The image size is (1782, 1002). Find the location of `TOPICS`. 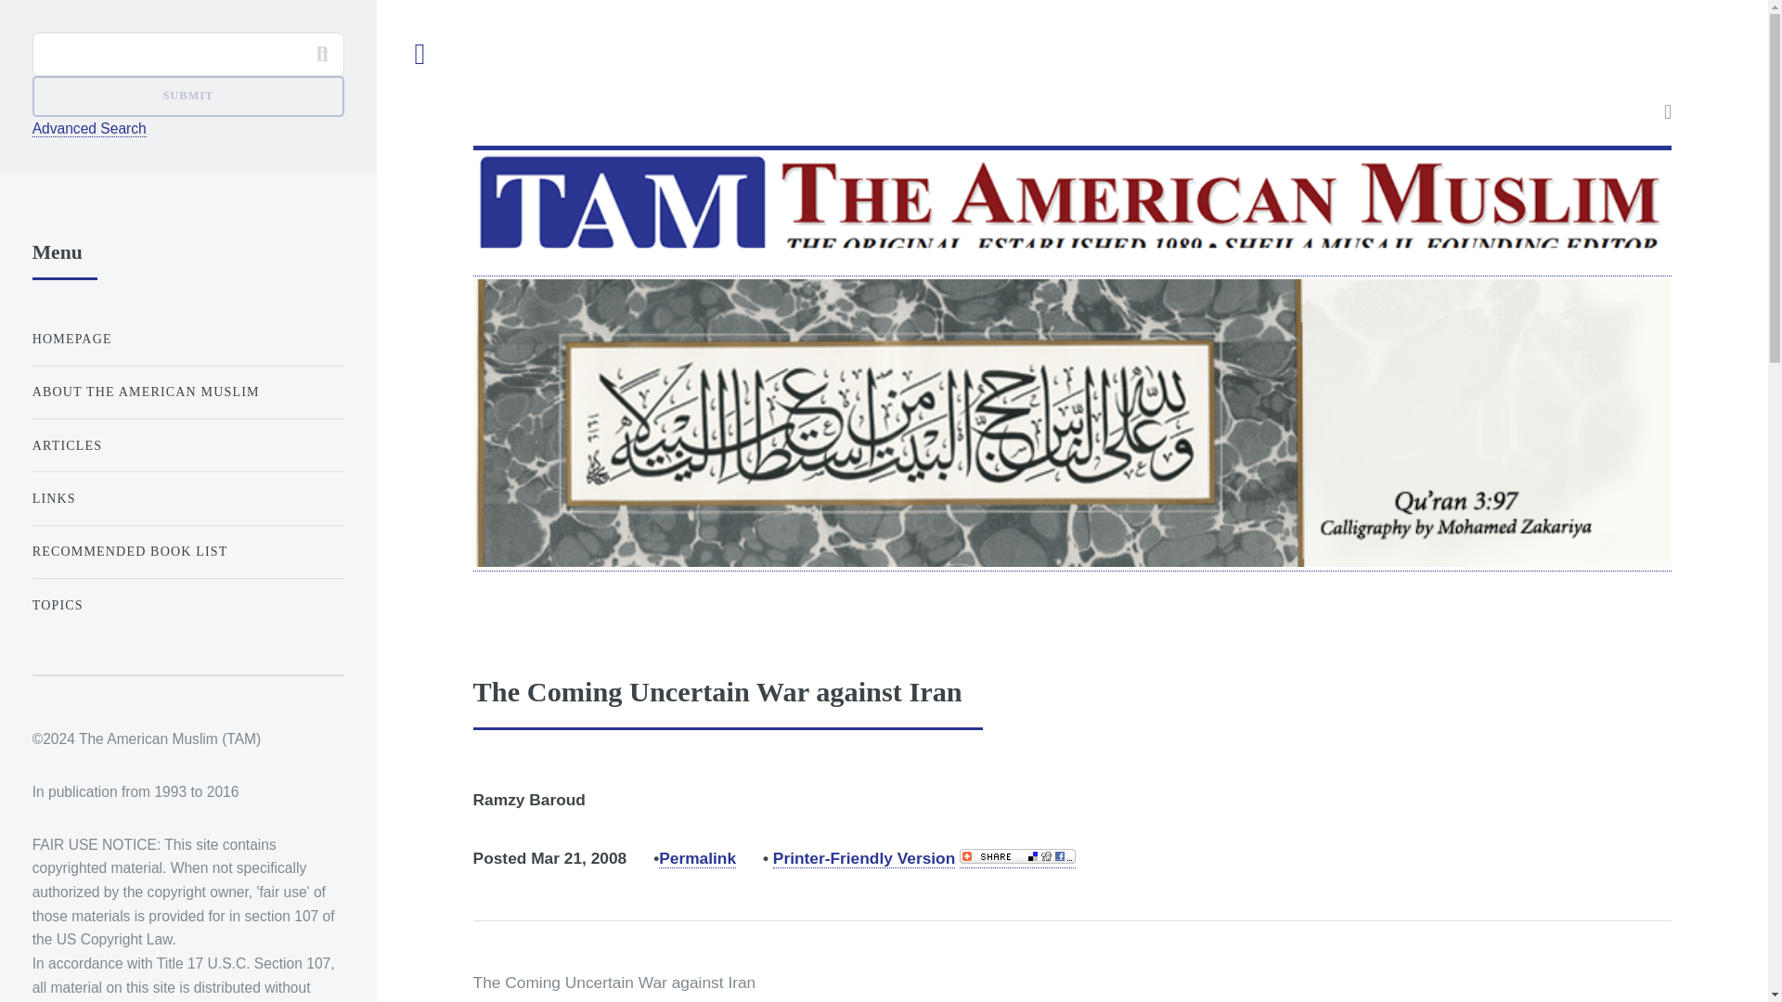

TOPICS is located at coordinates (187, 605).